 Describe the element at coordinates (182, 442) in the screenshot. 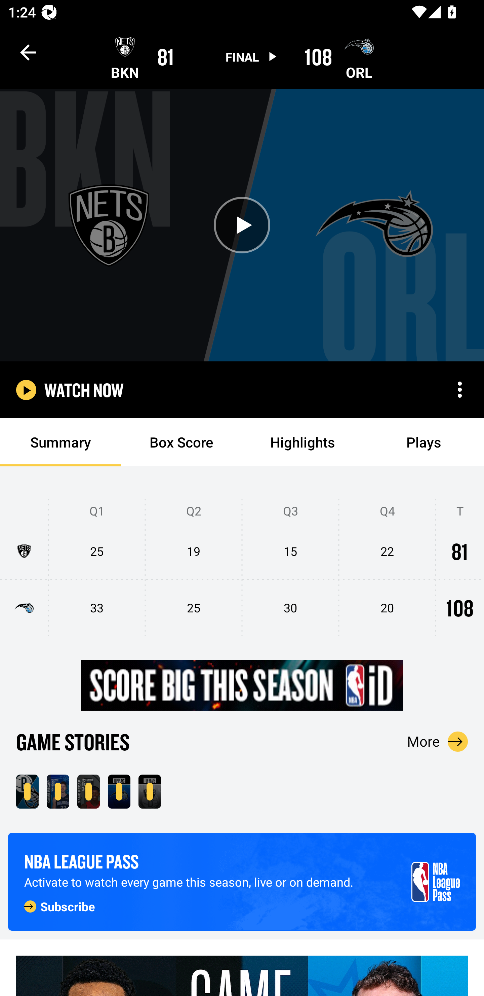

I see `Box Score` at that location.